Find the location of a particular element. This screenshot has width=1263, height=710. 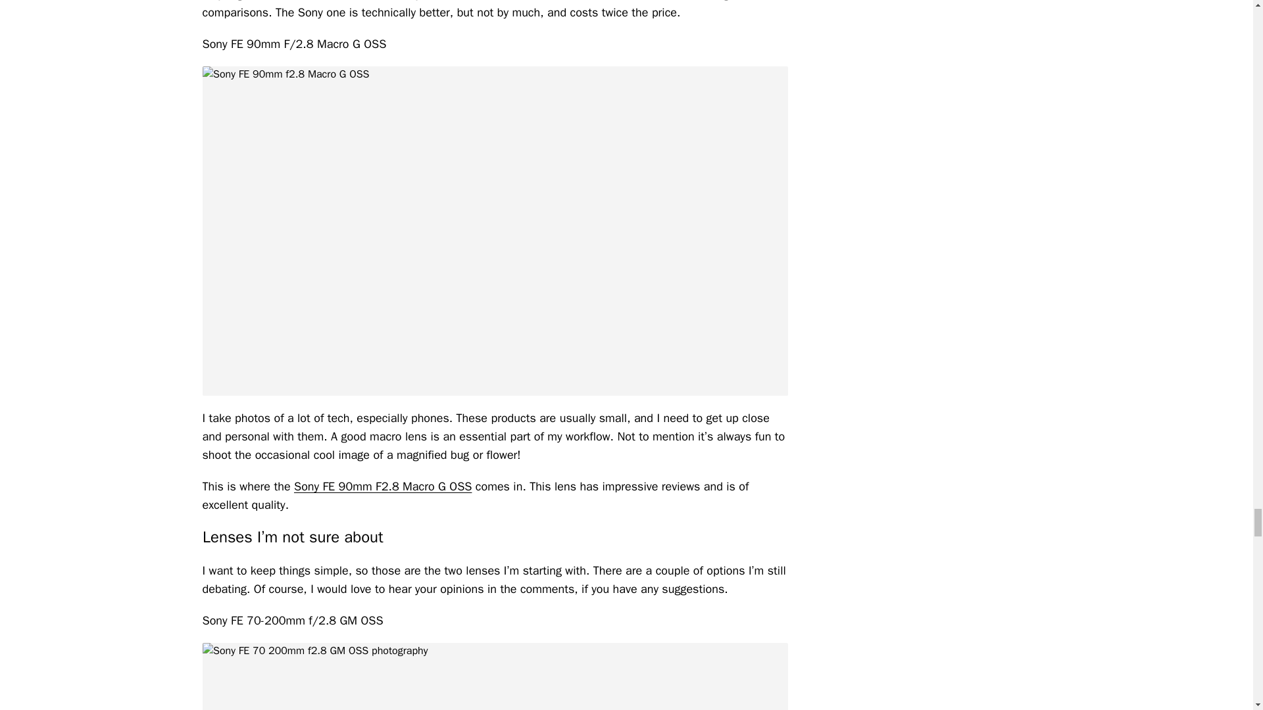

Sony FE 90mm F2.8 Macro G OSS is located at coordinates (383, 486).